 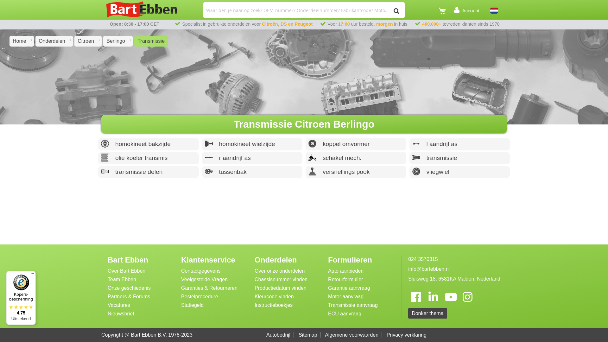 I want to click on Retourformulier, so click(x=345, y=280).